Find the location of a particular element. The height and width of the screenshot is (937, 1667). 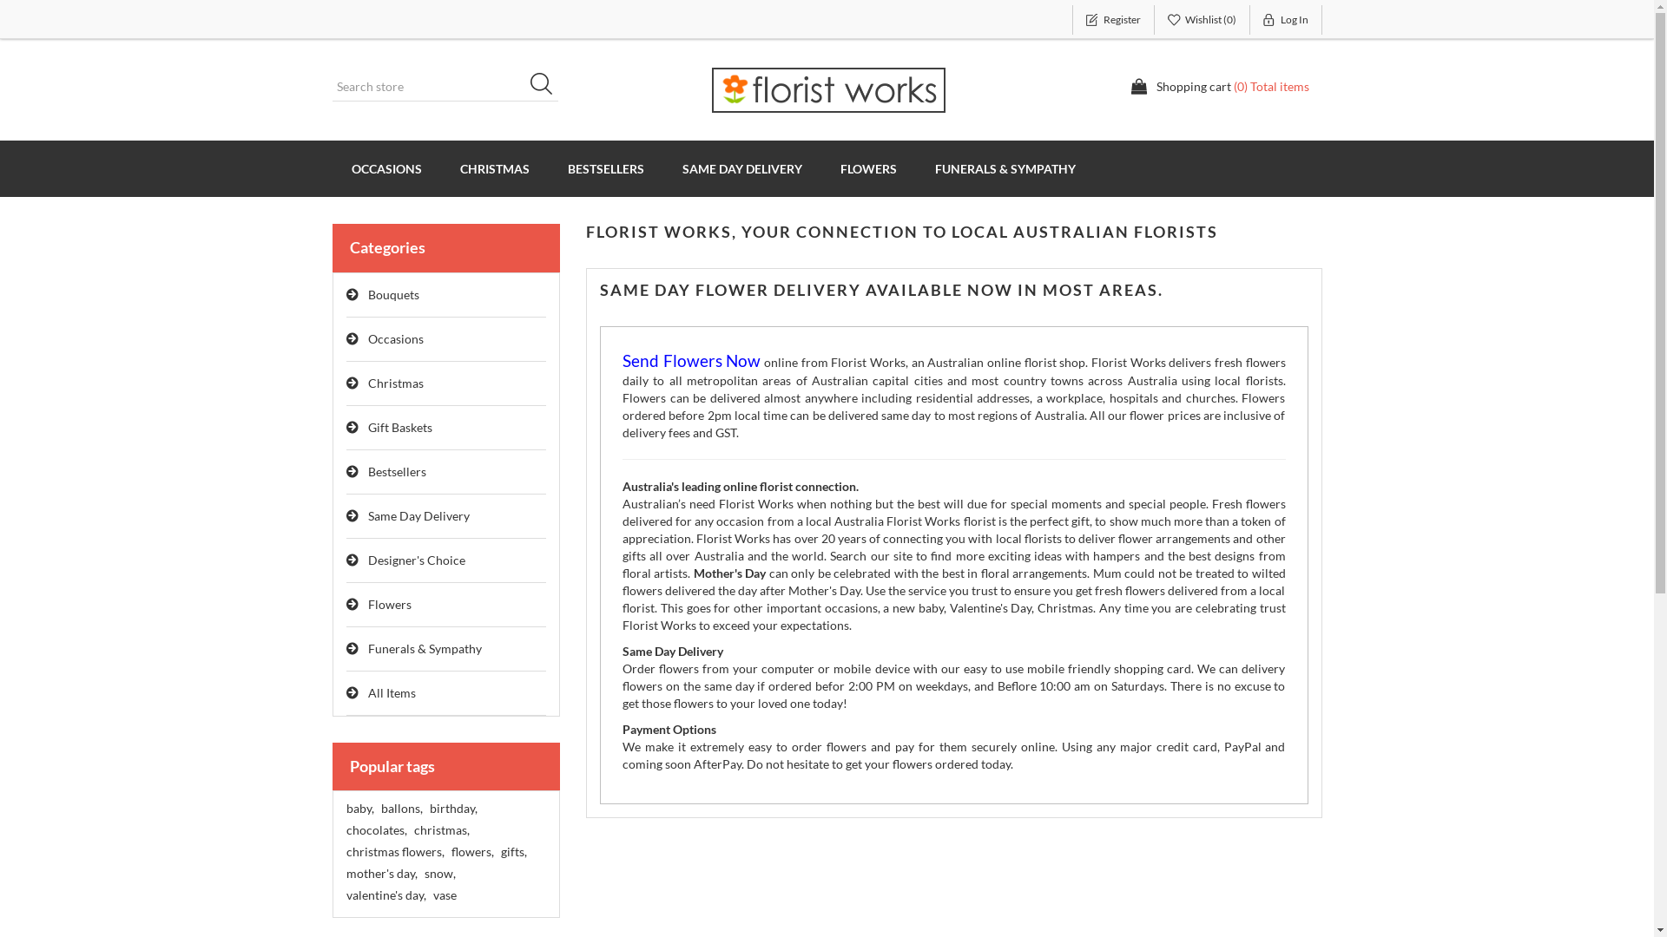

FUNERALS & SYMPATHY is located at coordinates (1005, 168).